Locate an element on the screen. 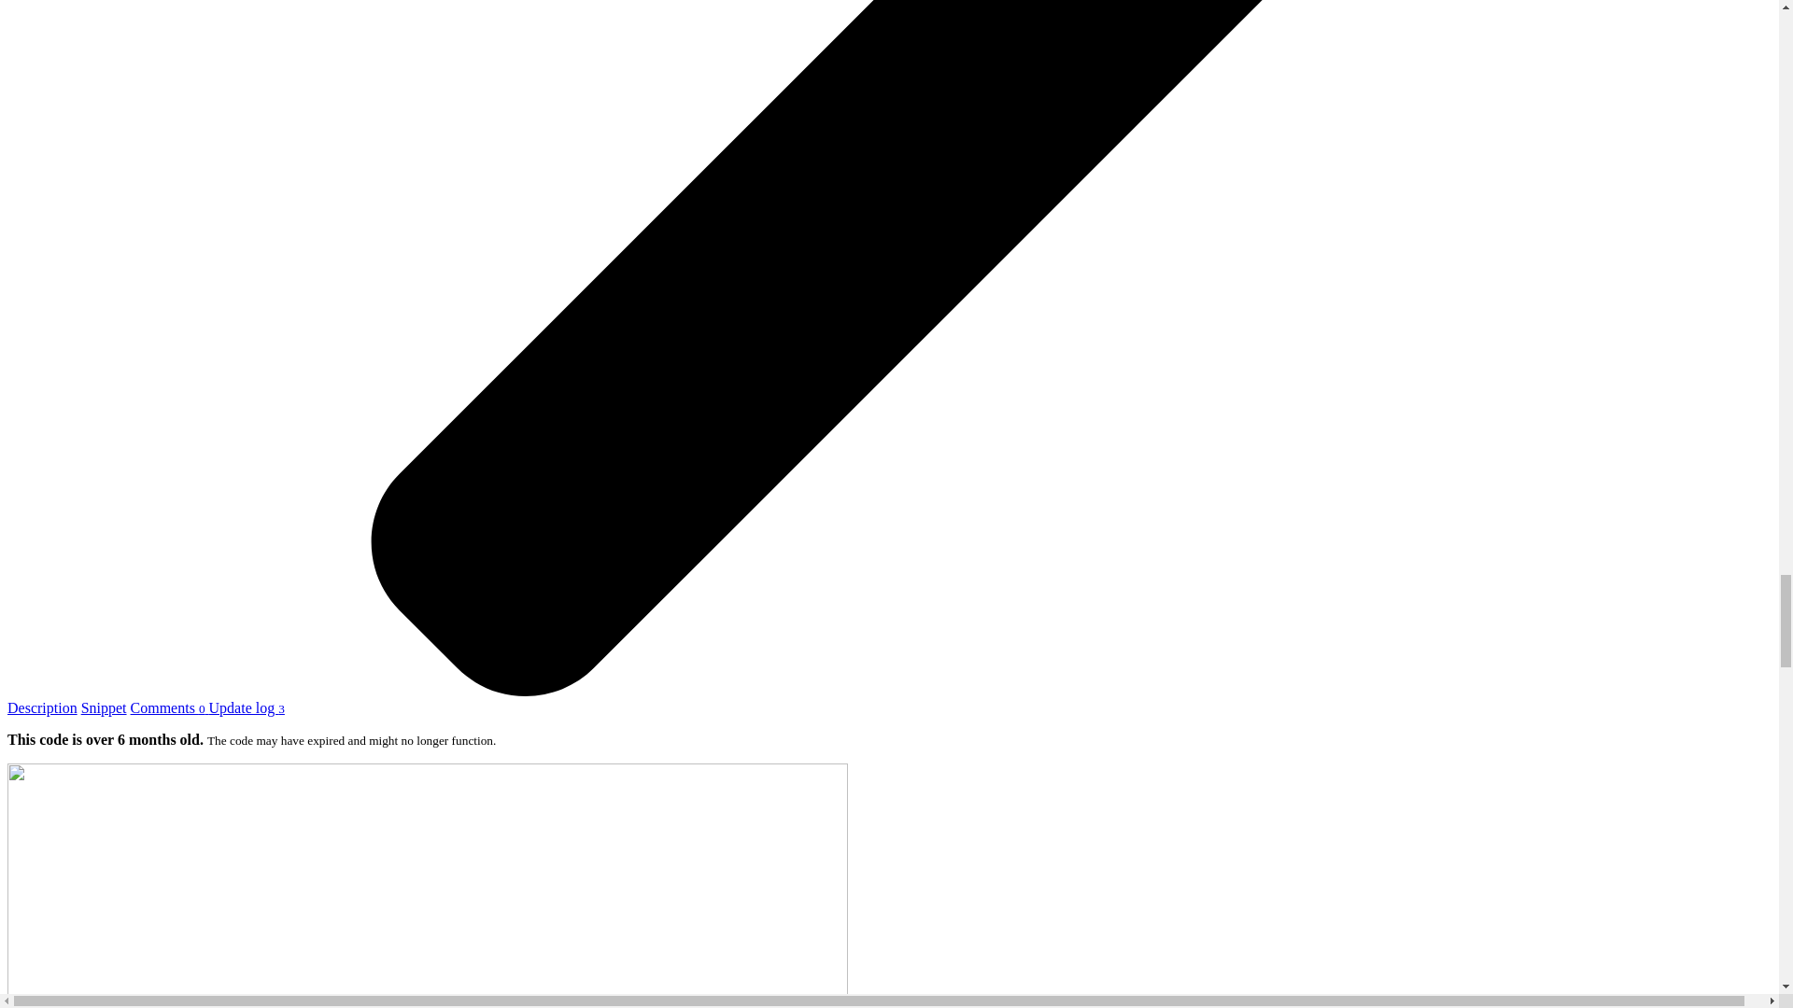 The height and width of the screenshot is (1008, 1793). Comments 0 is located at coordinates (170, 707).